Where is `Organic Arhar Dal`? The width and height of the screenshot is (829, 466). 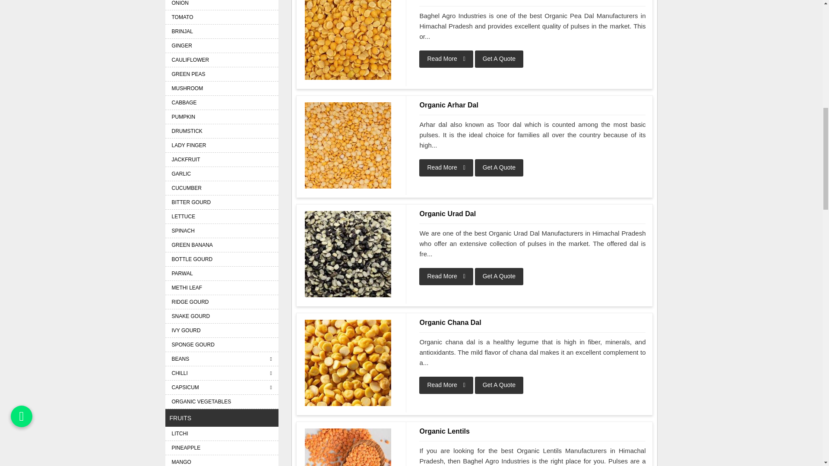
Organic Arhar Dal is located at coordinates (348, 145).